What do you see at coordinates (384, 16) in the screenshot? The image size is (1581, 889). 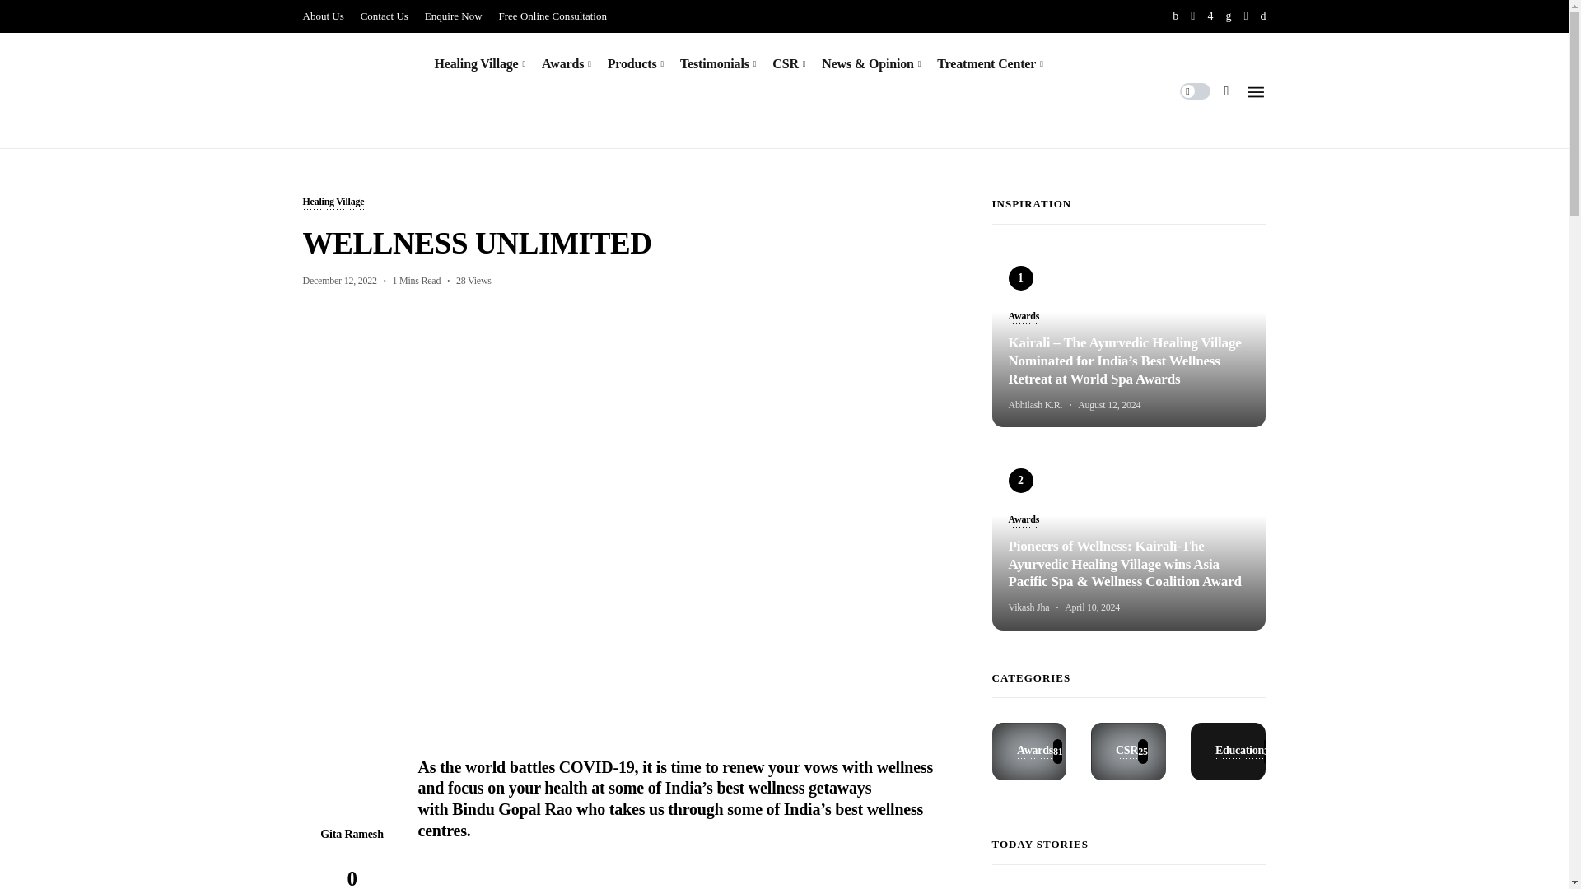 I see `Contact Us` at bounding box center [384, 16].